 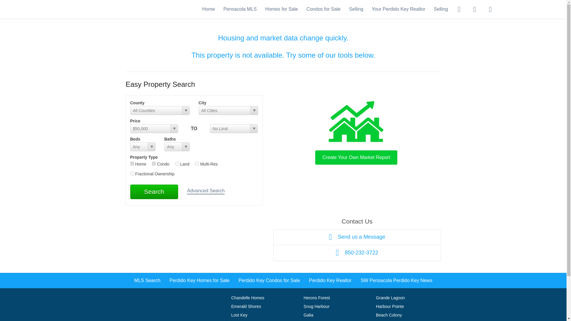 What do you see at coordinates (154, 191) in the screenshot?
I see `Search` at bounding box center [154, 191].